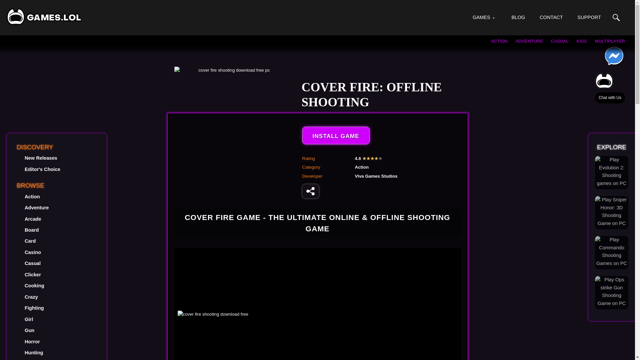 Image resolution: width=640 pixels, height=360 pixels. What do you see at coordinates (612, 252) in the screenshot?
I see `Play Commando Shooting Games on PC` at bounding box center [612, 252].